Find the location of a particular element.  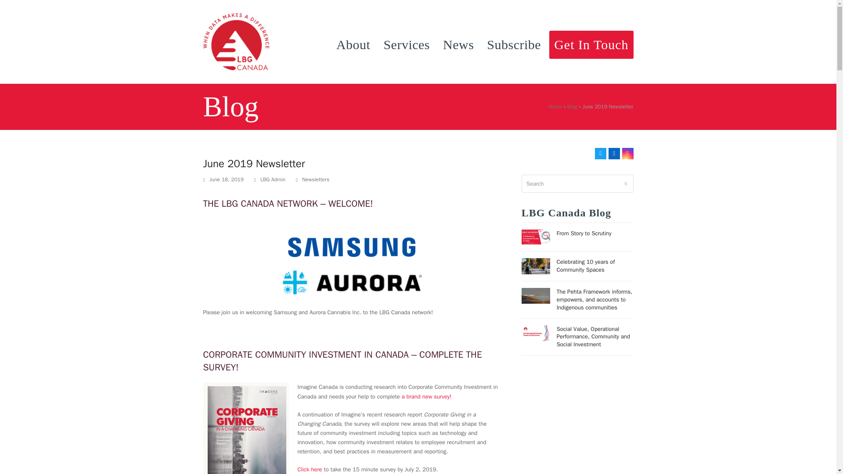

News is located at coordinates (458, 41).